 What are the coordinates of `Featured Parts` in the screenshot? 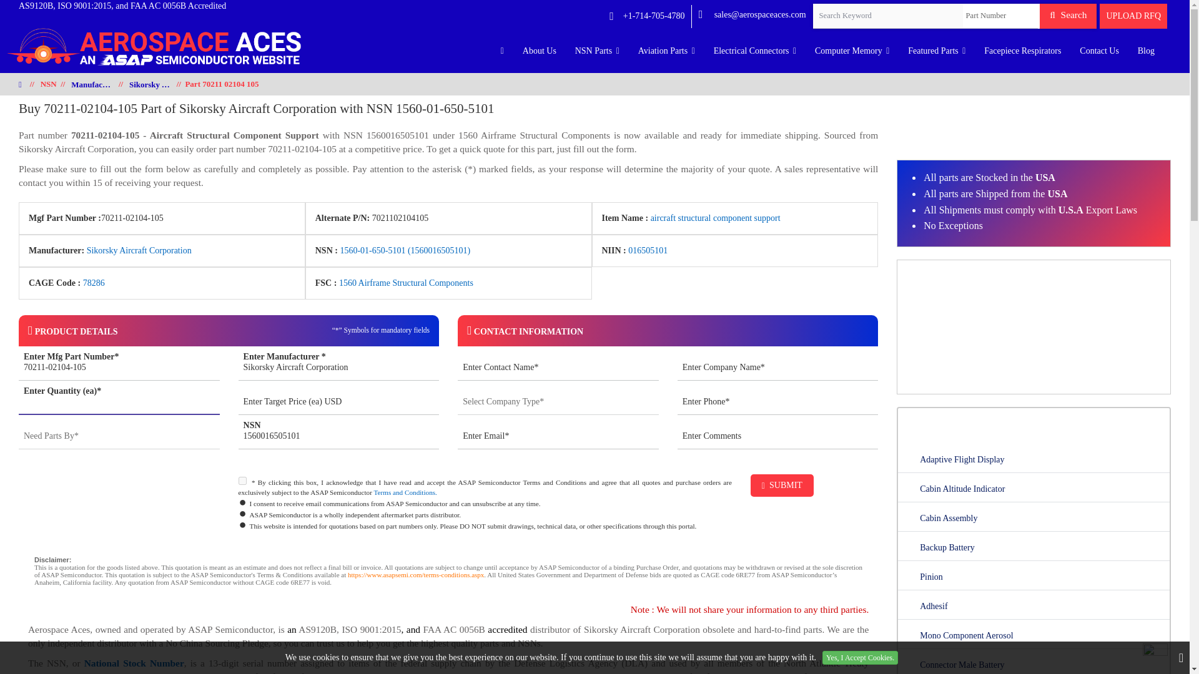 It's located at (936, 51).